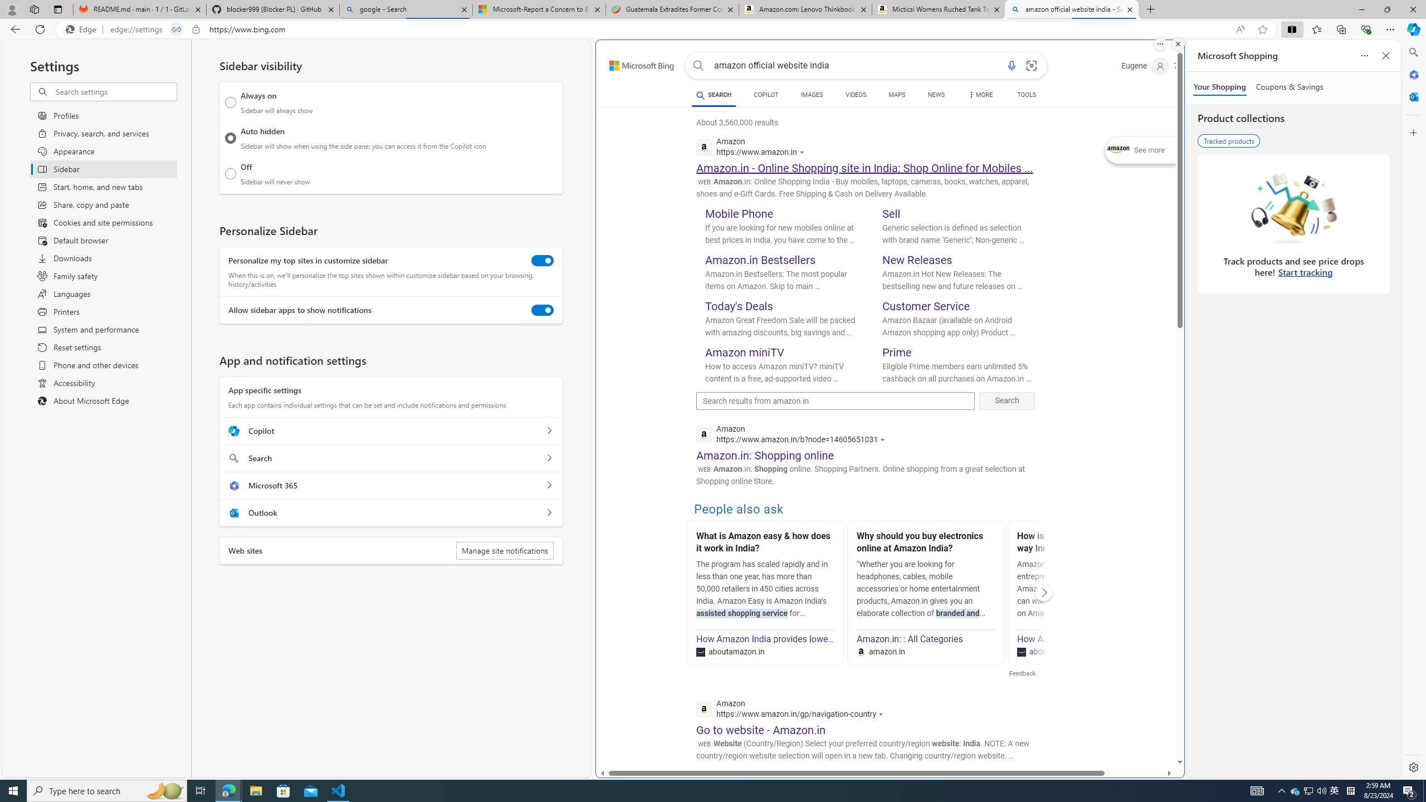 The width and height of the screenshot is (1426, 802). What do you see at coordinates (1178, 44) in the screenshot?
I see `Close split screen.` at bounding box center [1178, 44].